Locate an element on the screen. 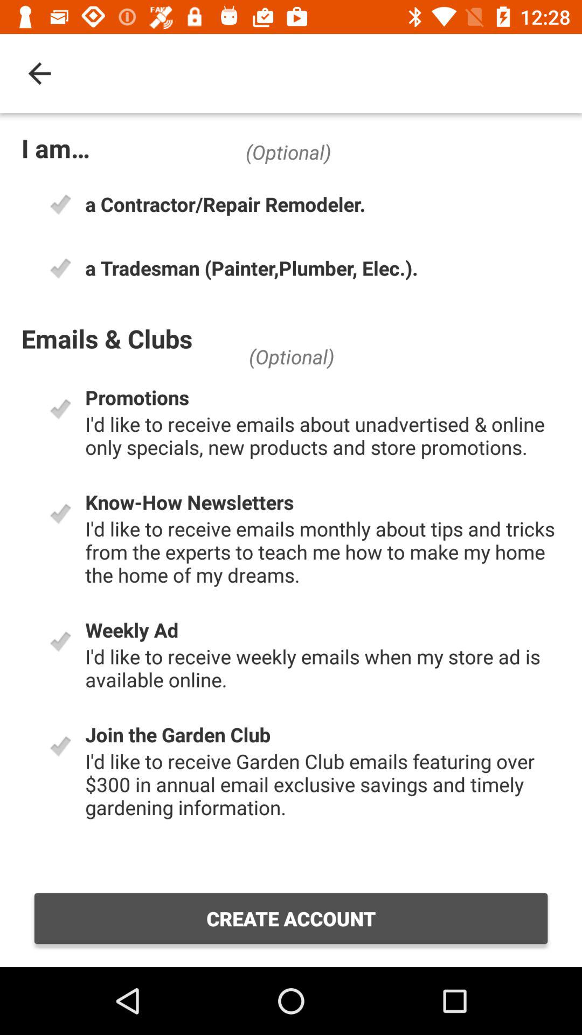 The height and width of the screenshot is (1035, 582). choose create account is located at coordinates (291, 919).